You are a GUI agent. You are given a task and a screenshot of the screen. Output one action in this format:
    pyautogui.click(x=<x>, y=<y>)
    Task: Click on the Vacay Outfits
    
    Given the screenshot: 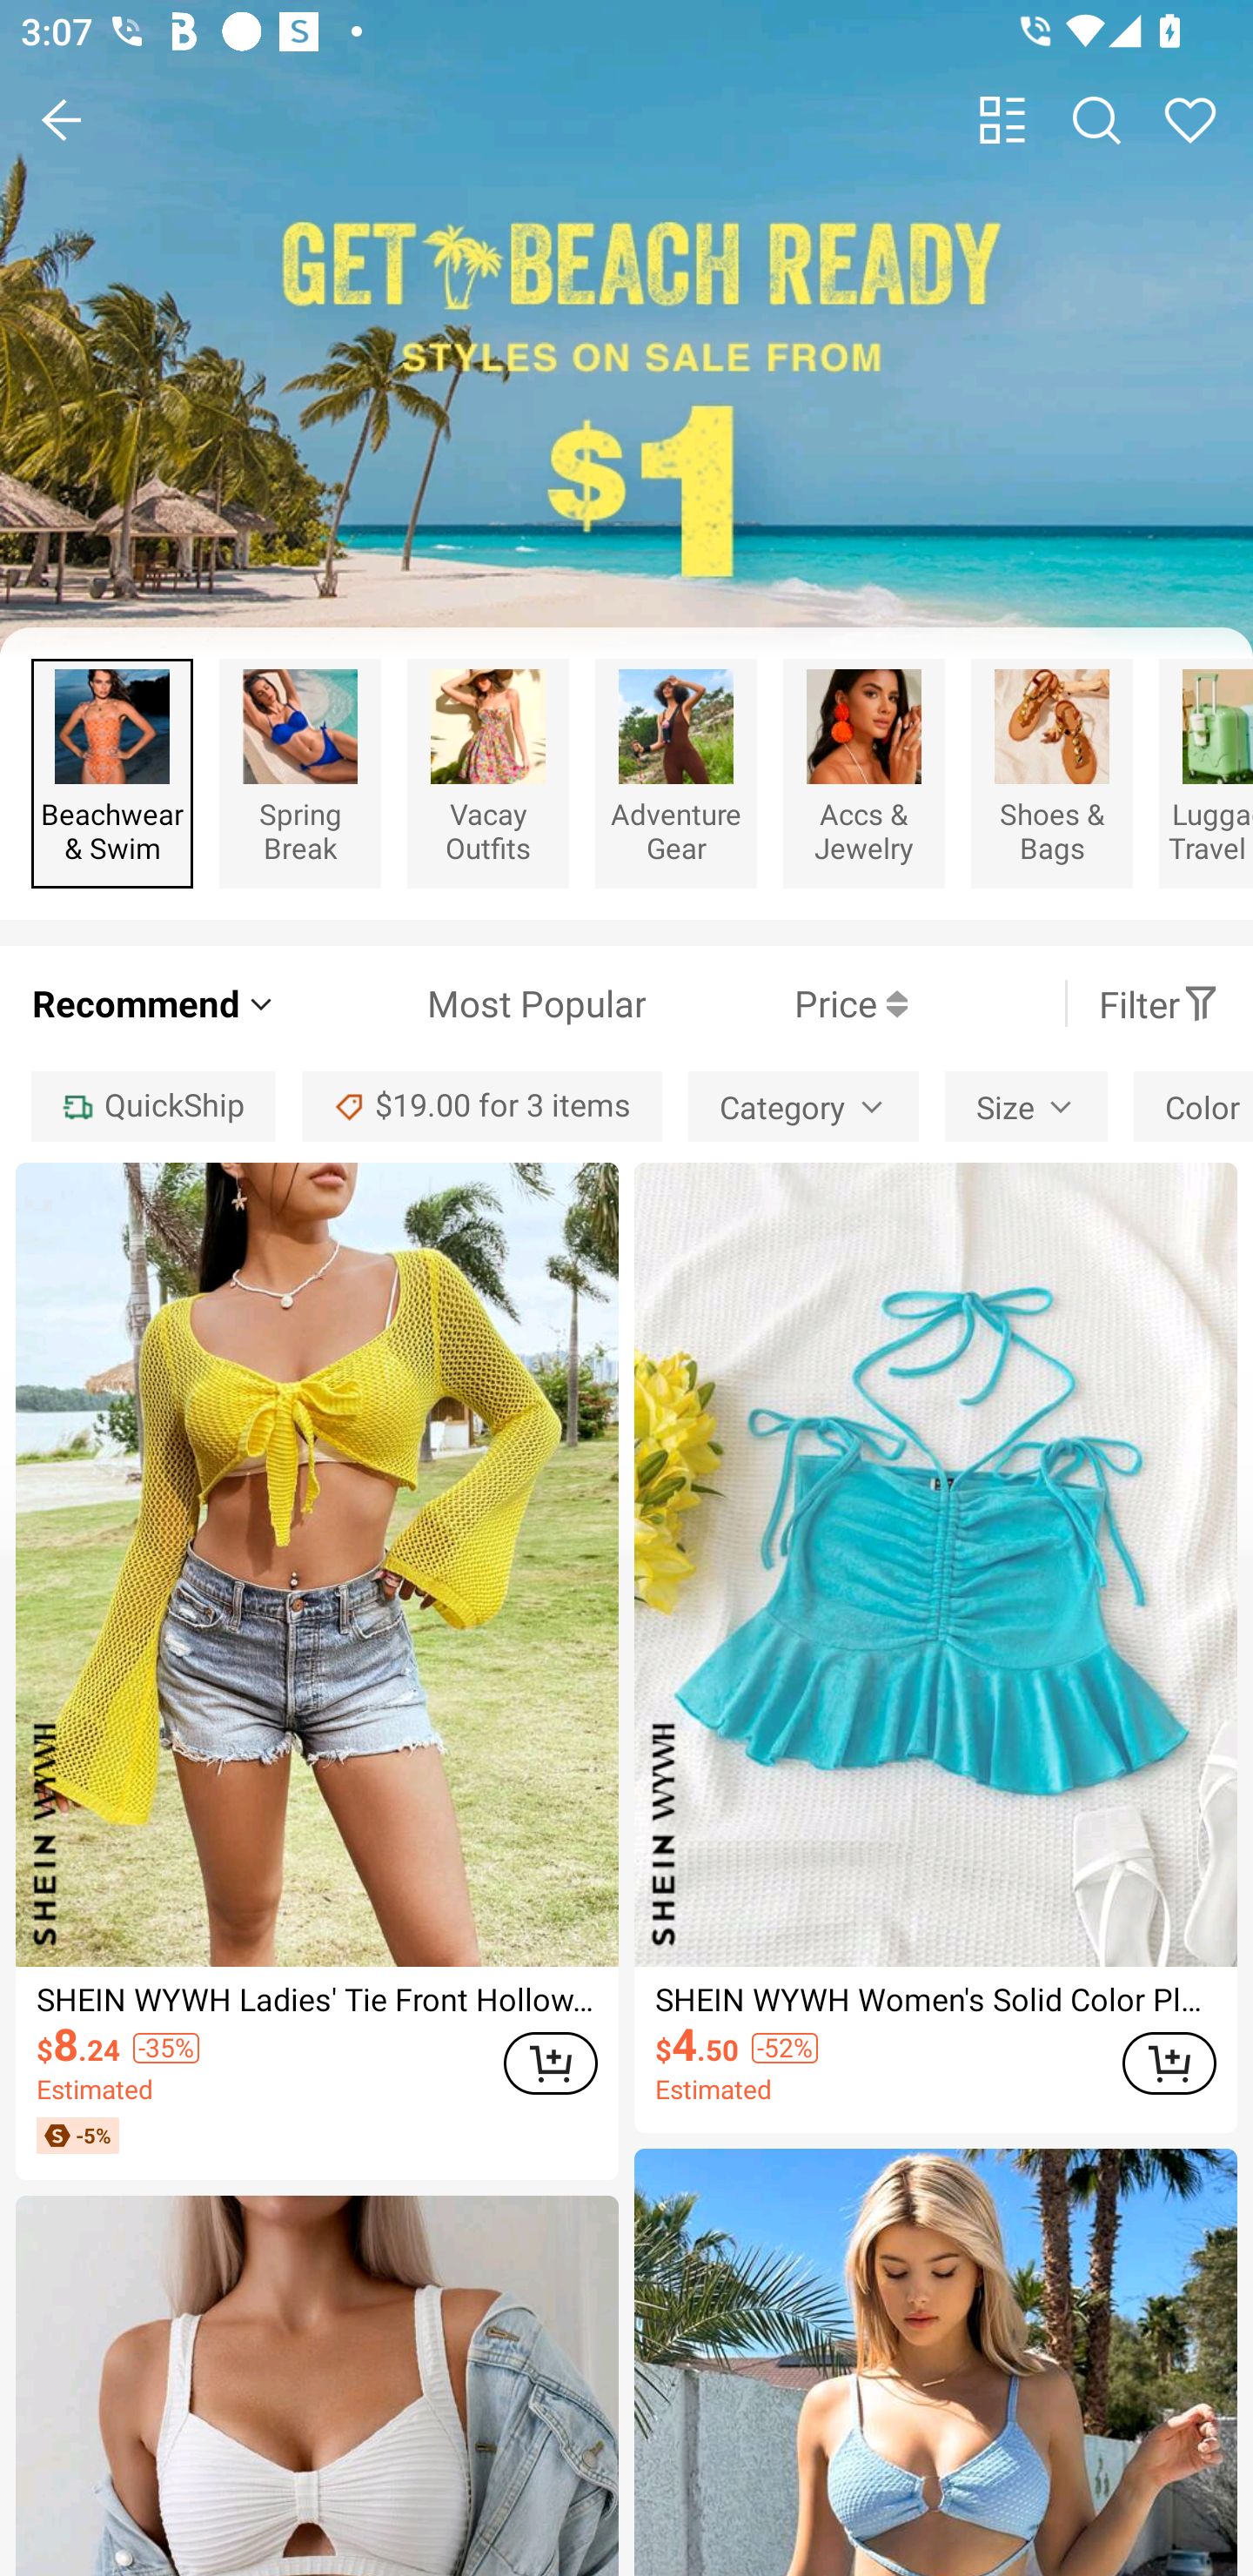 What is the action you would take?
    pyautogui.click(x=487, y=774)
    